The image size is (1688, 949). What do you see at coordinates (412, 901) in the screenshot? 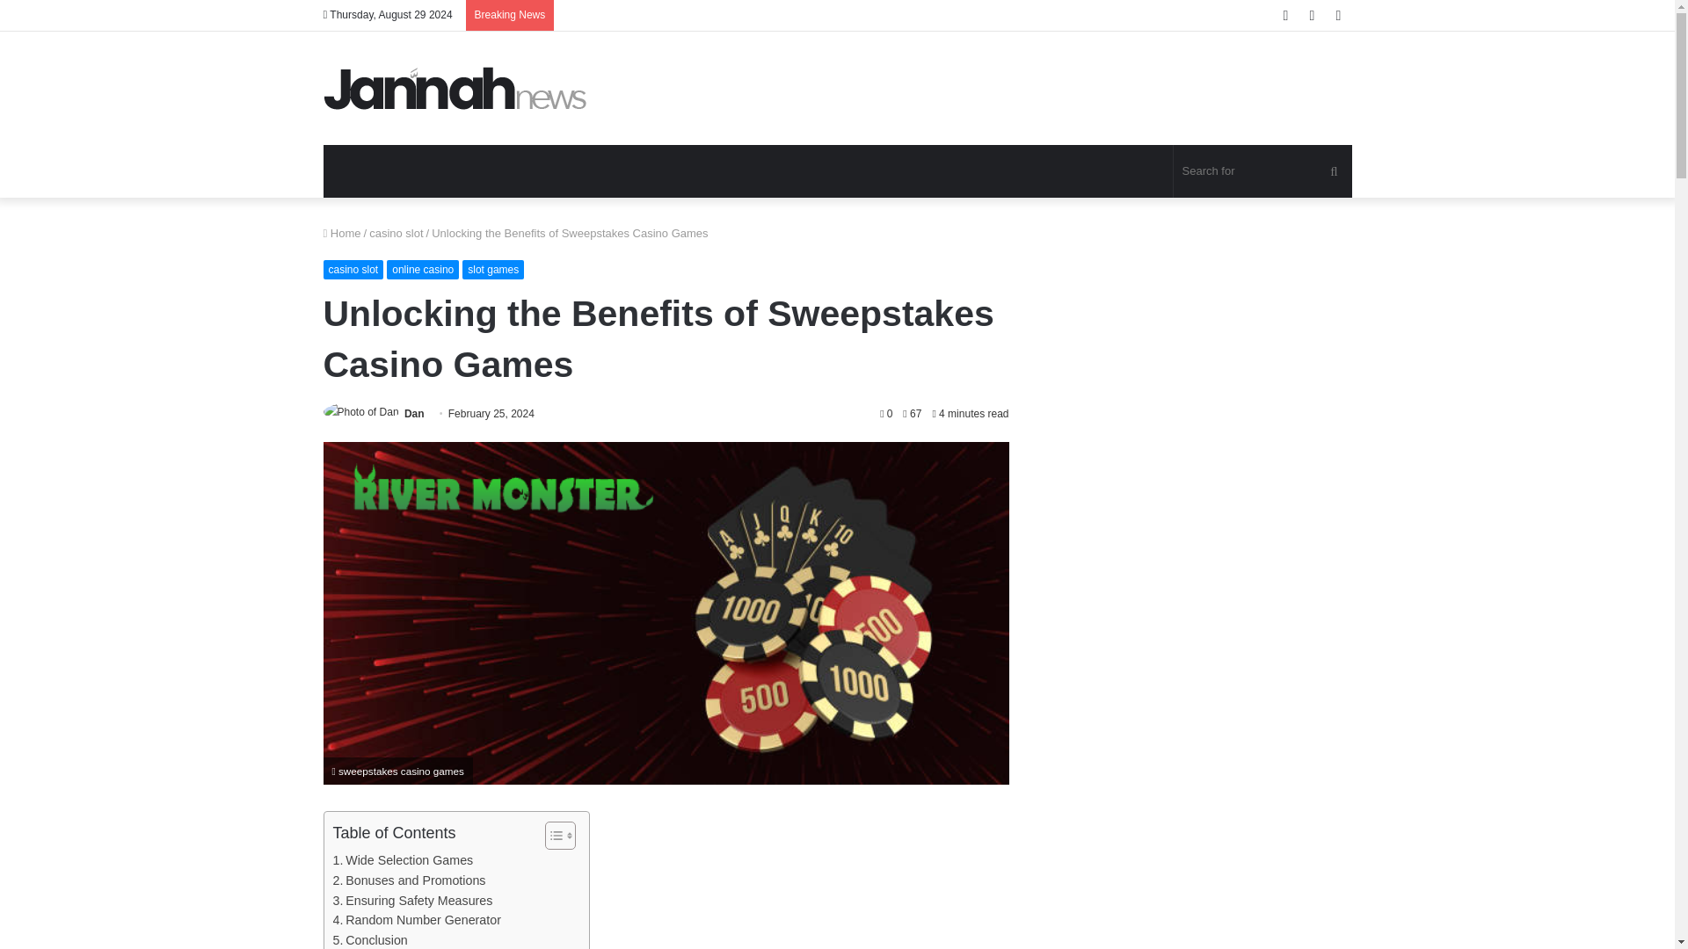
I see `Ensuring Safety Measures` at bounding box center [412, 901].